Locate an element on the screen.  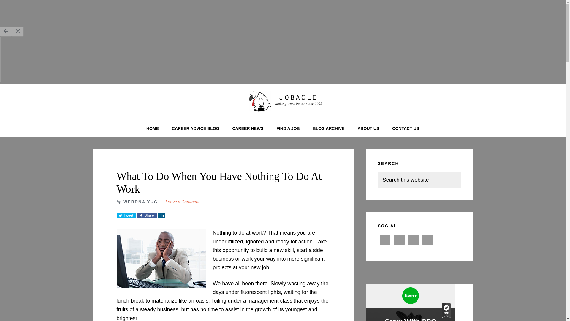
Share is located at coordinates (147, 215).